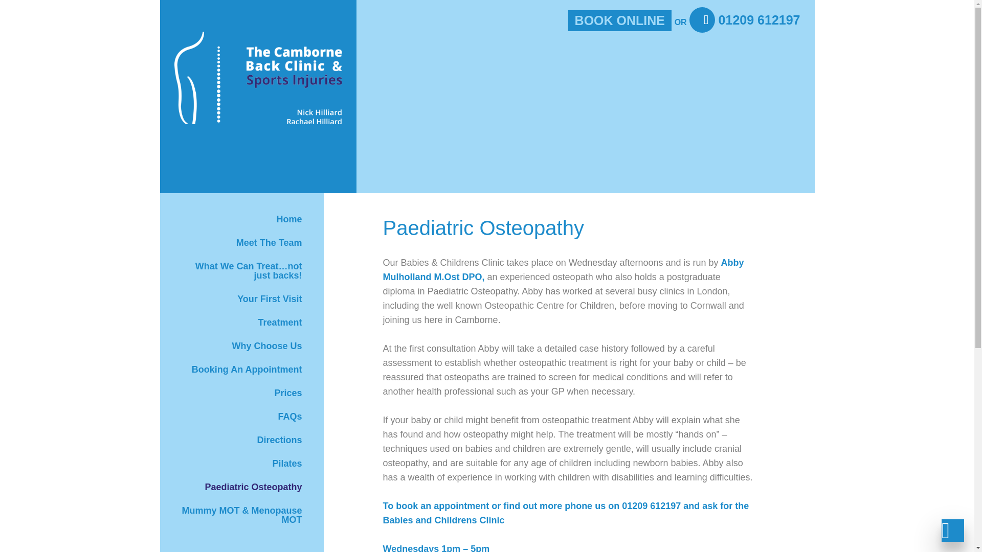 The width and height of the screenshot is (982, 552). Describe the element at coordinates (241, 298) in the screenshot. I see `Your First Visit` at that location.